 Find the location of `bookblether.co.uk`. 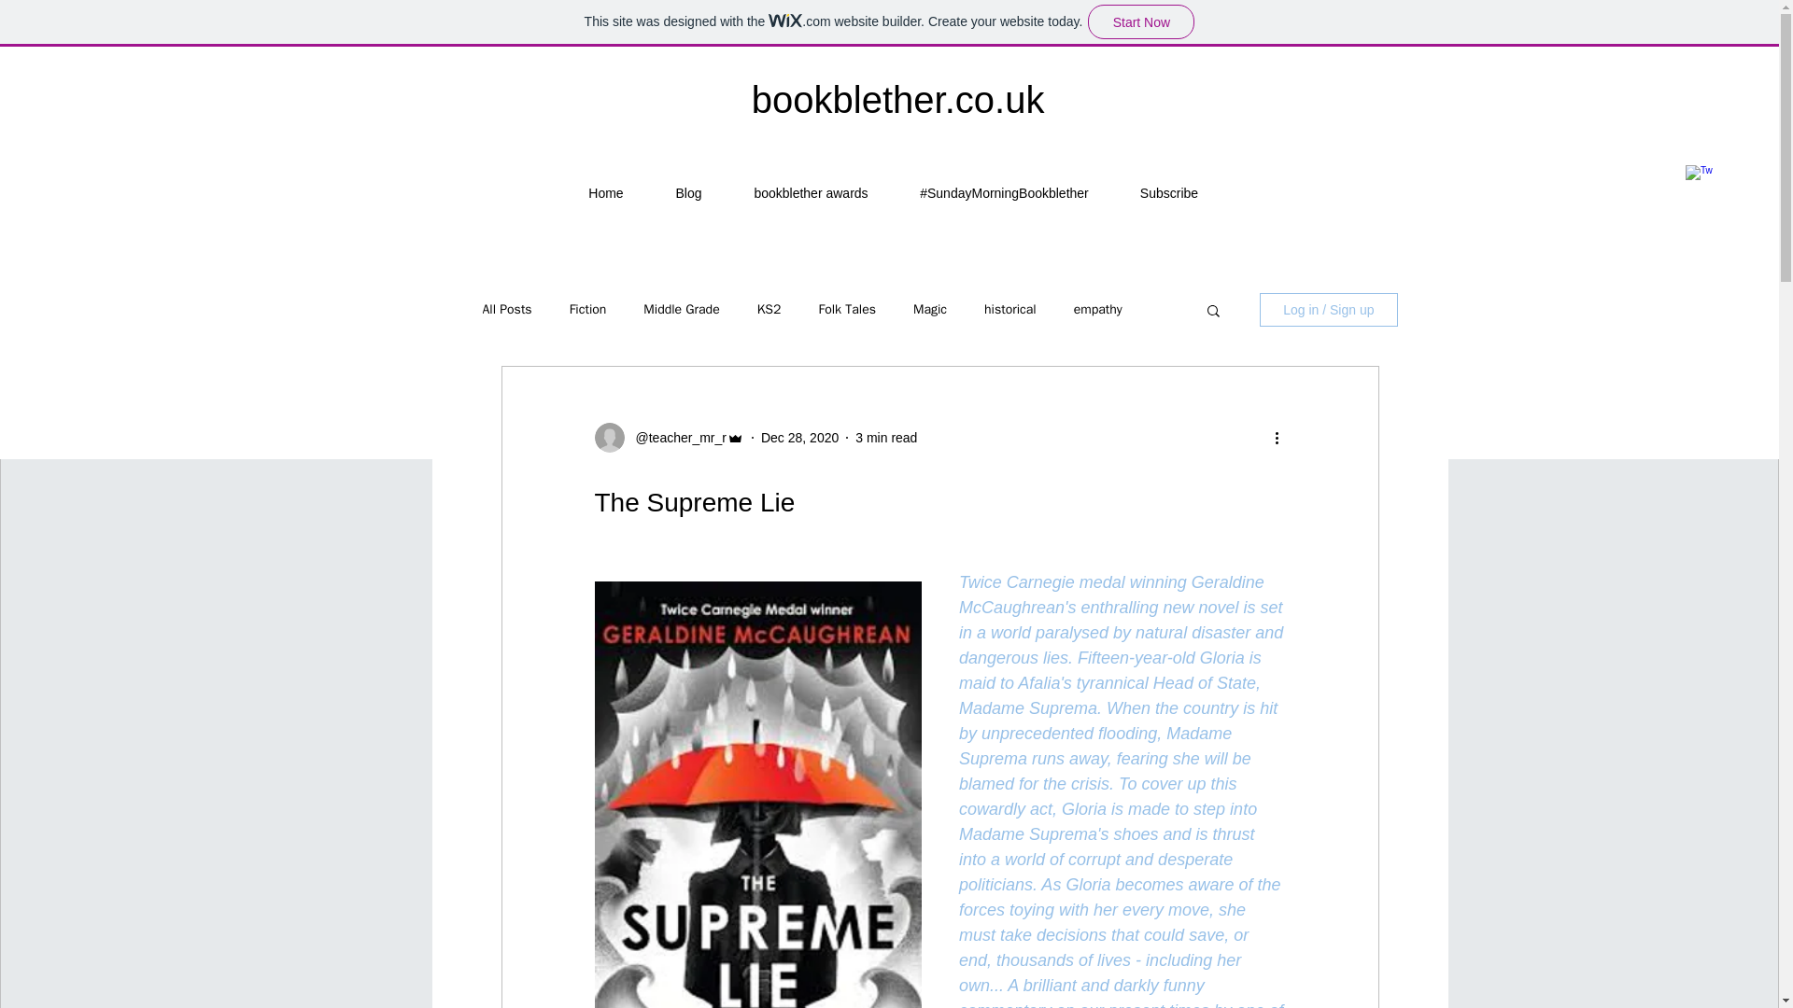

bookblether.co.uk is located at coordinates (898, 99).